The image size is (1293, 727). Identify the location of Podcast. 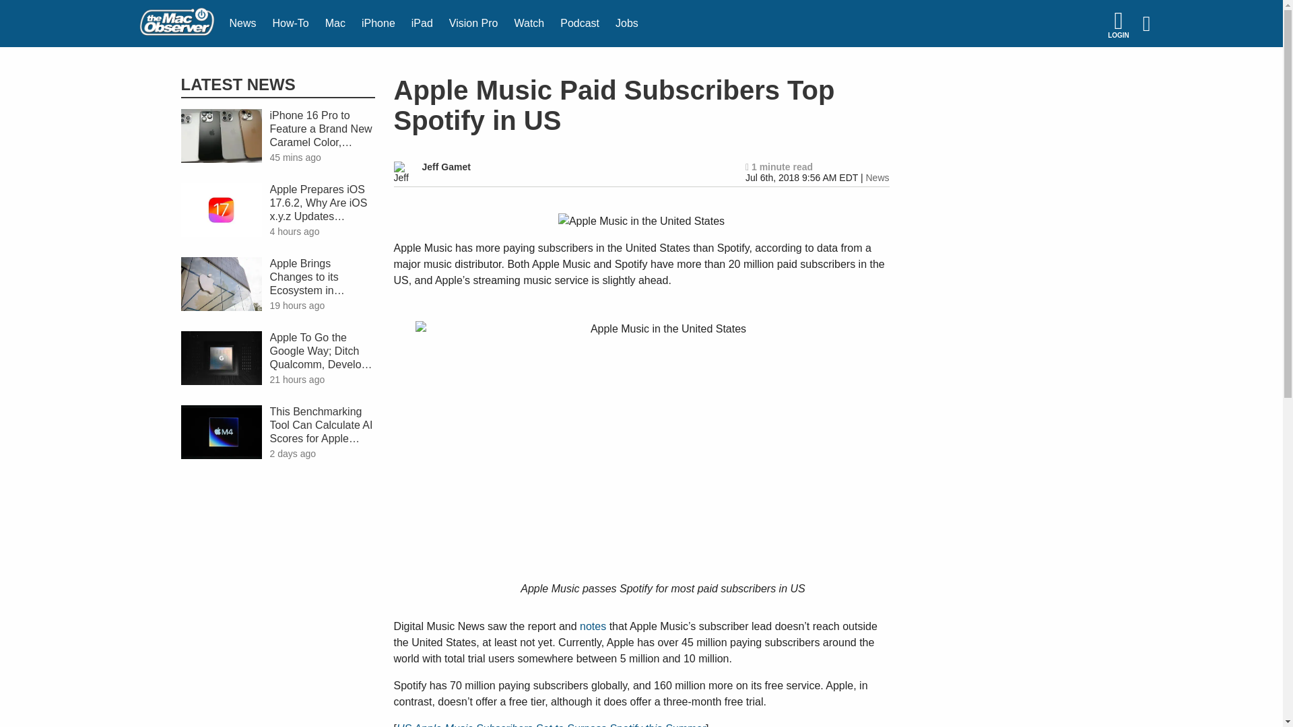
(579, 24).